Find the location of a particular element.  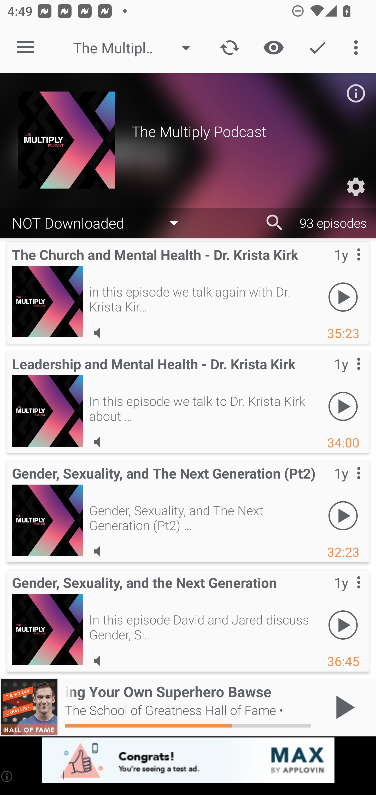

Play is located at coordinates (343, 625).